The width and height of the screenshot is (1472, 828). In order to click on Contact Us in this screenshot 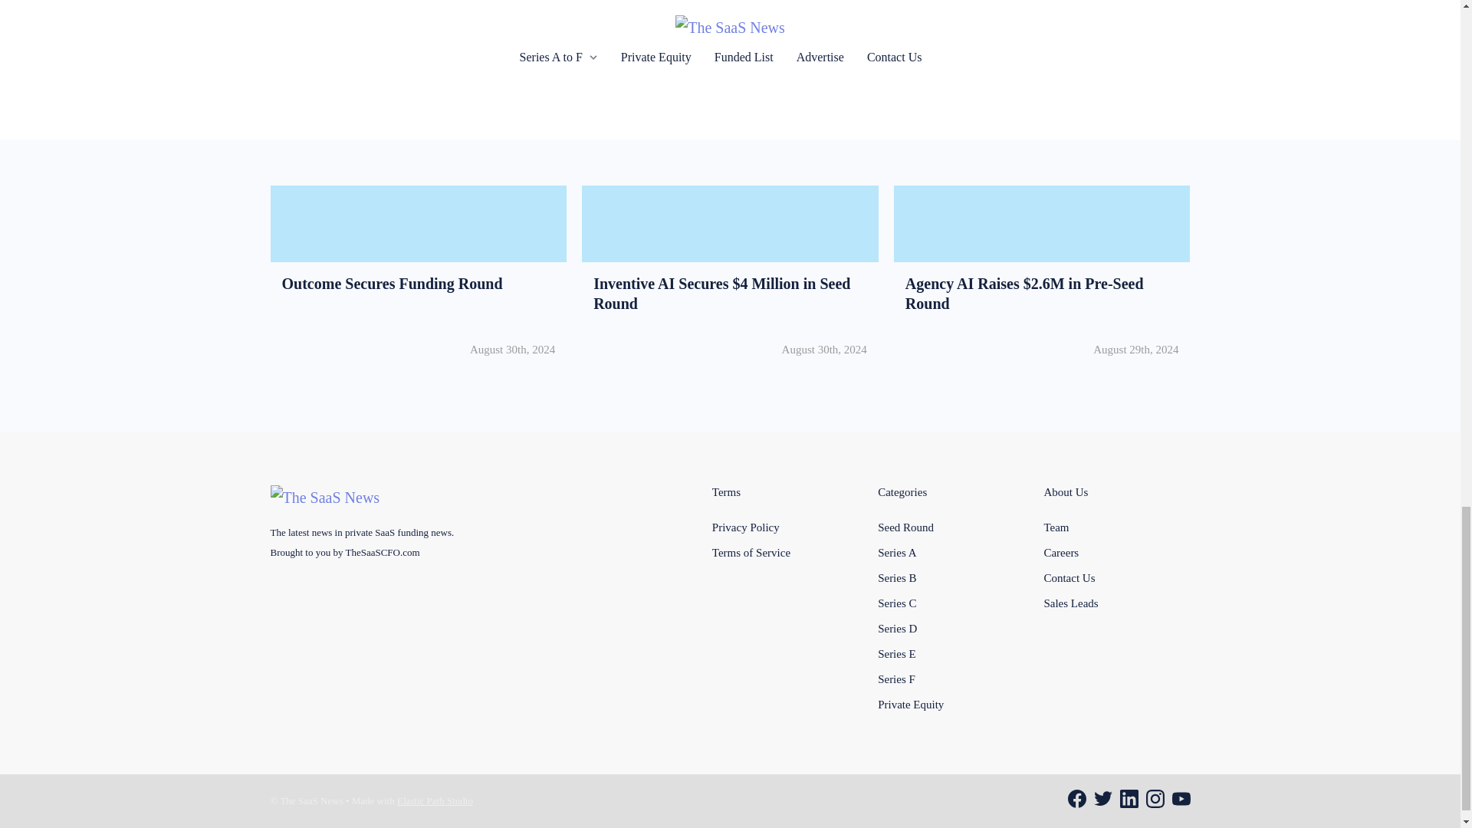, I will do `click(1069, 578)`.